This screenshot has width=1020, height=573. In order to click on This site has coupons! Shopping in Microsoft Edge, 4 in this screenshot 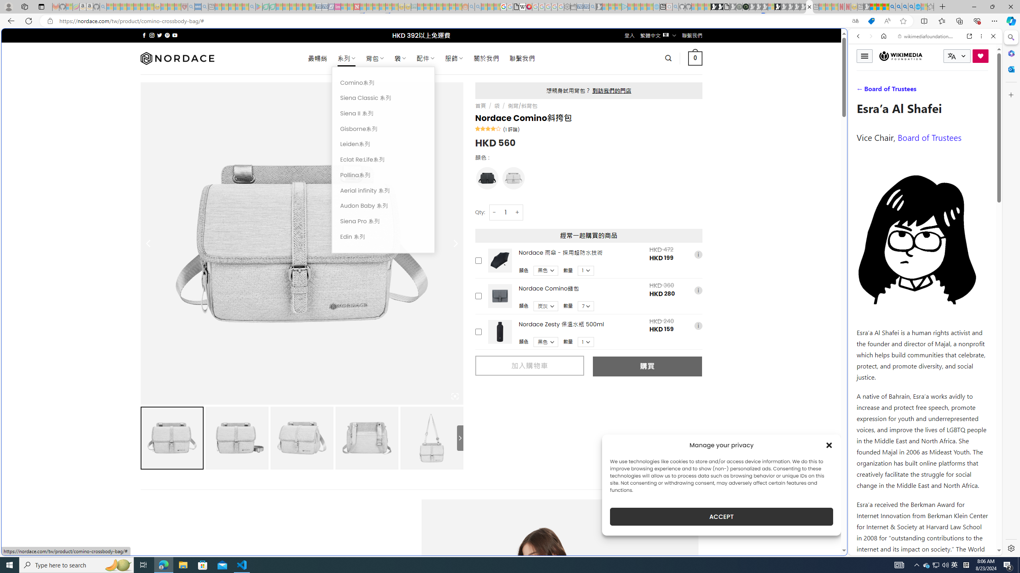, I will do `click(871, 21)`.